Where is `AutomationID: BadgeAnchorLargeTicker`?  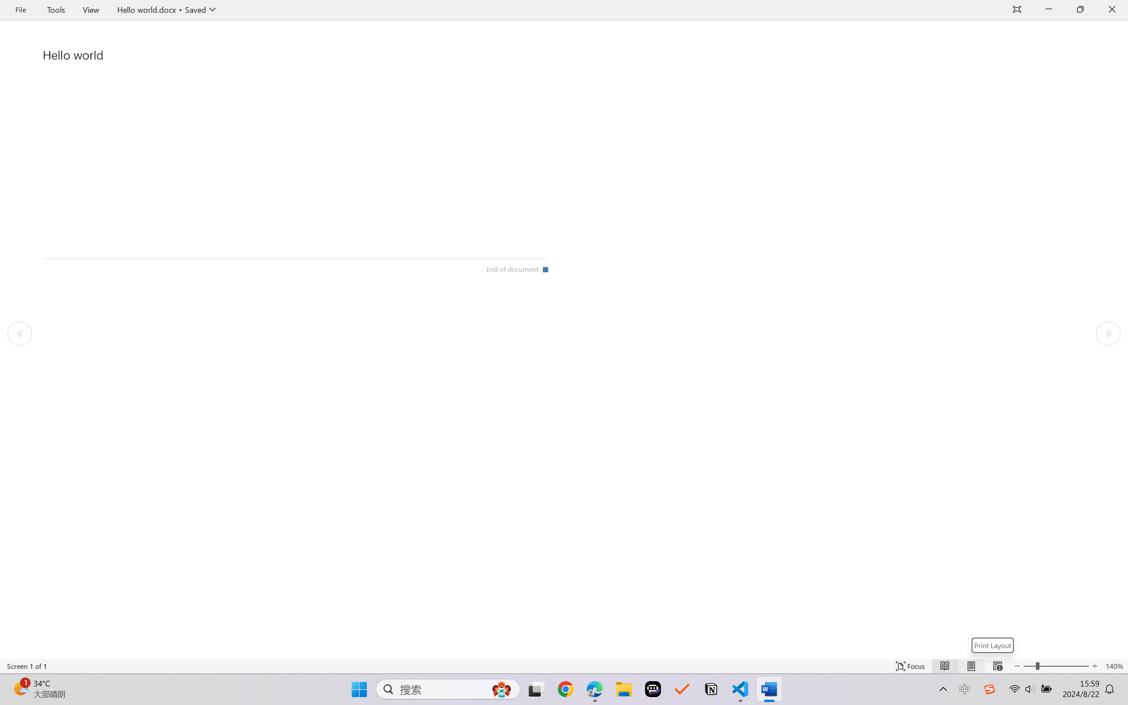
AutomationID: BadgeAnchorLargeTicker is located at coordinates (20, 688).